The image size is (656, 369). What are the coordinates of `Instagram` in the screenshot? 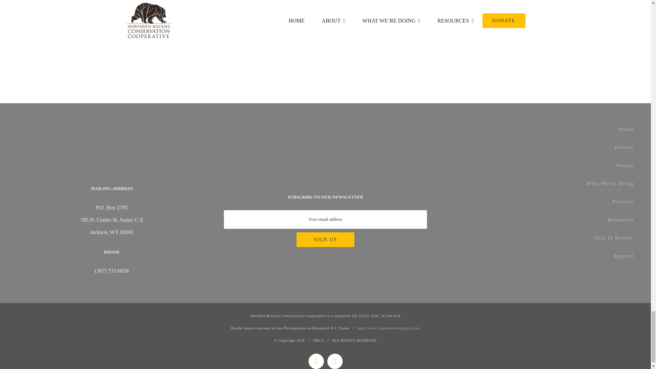 It's located at (335, 361).